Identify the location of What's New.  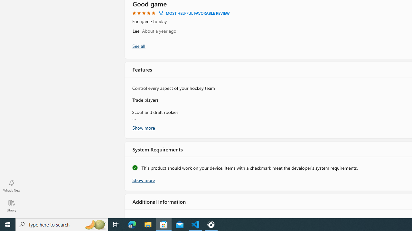
(12, 185).